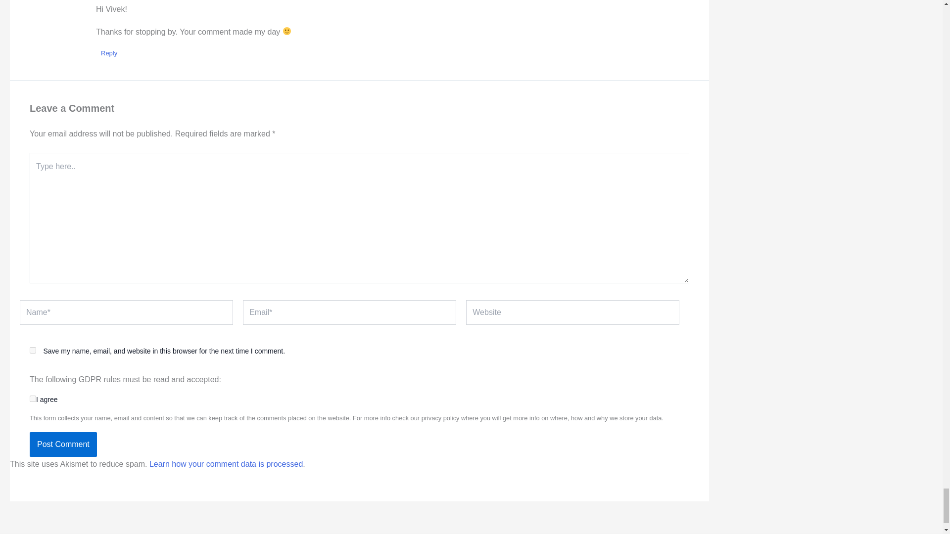 The image size is (950, 534). I want to click on yes, so click(33, 350).